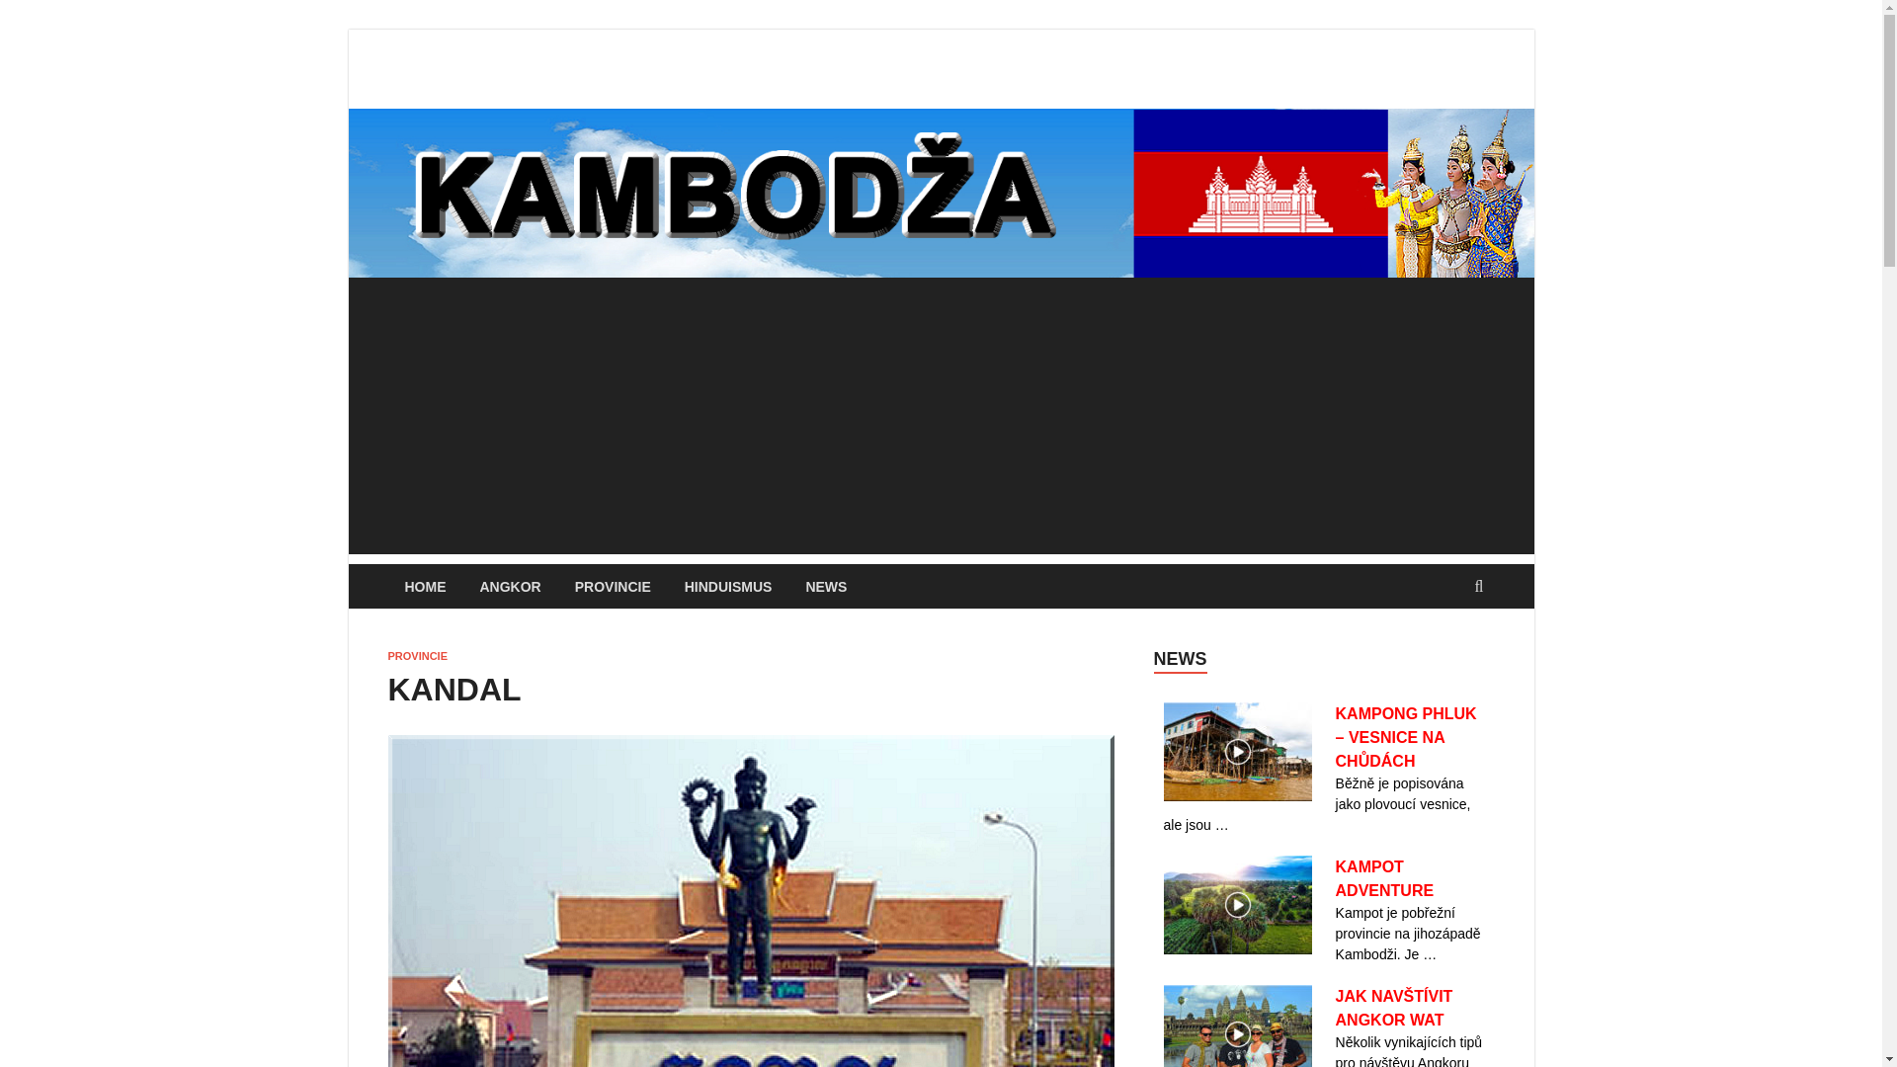  I want to click on ANGKOR, so click(510, 586).